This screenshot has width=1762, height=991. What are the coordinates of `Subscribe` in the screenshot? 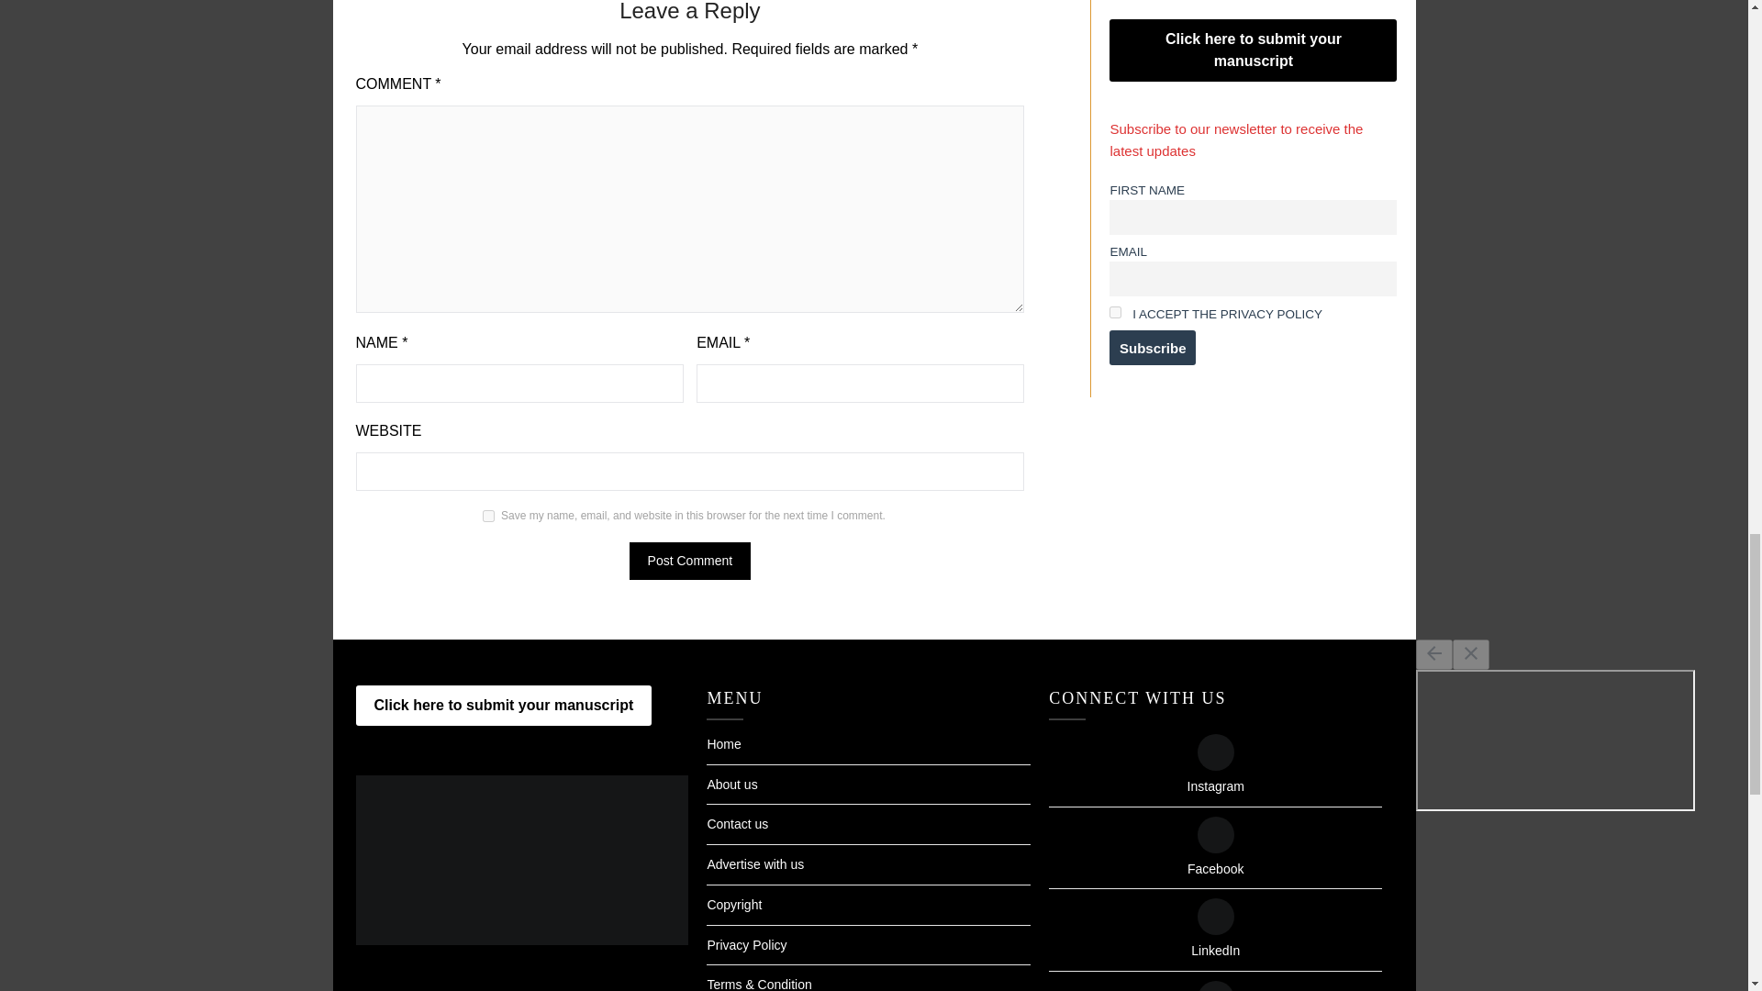 It's located at (1153, 347).